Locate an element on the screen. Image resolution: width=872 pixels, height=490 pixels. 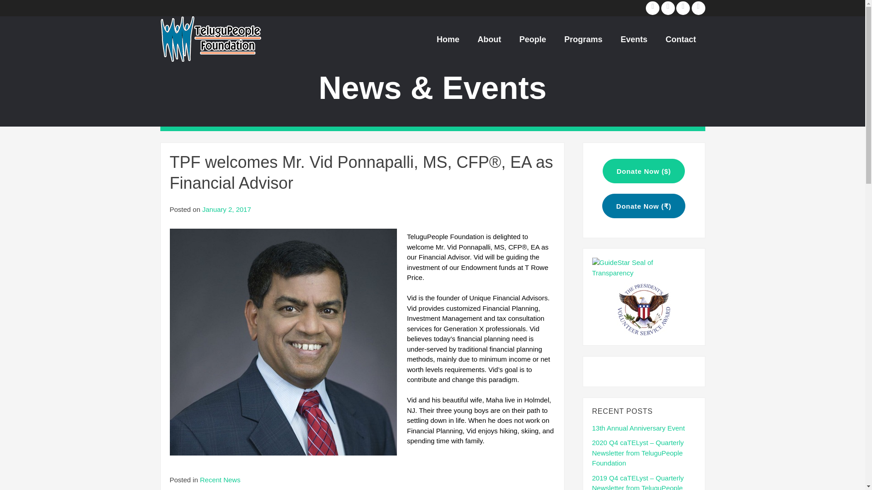
About is located at coordinates (489, 39).